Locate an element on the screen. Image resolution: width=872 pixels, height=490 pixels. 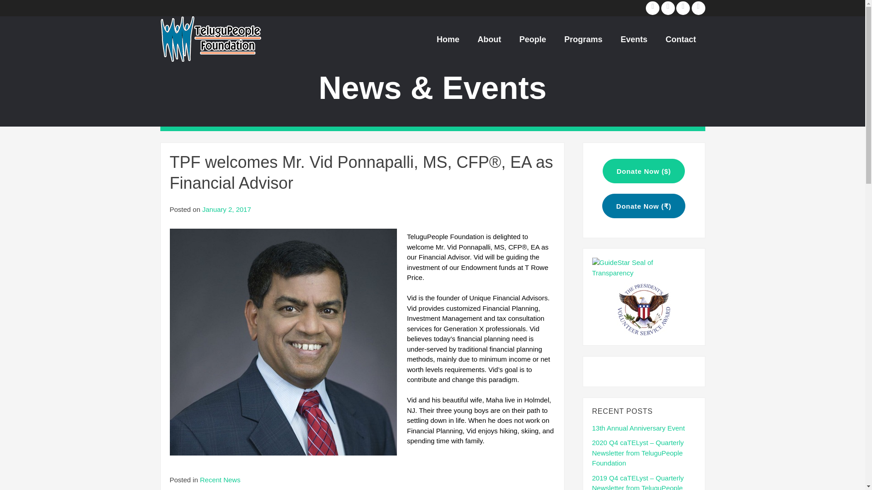
About is located at coordinates (489, 39).